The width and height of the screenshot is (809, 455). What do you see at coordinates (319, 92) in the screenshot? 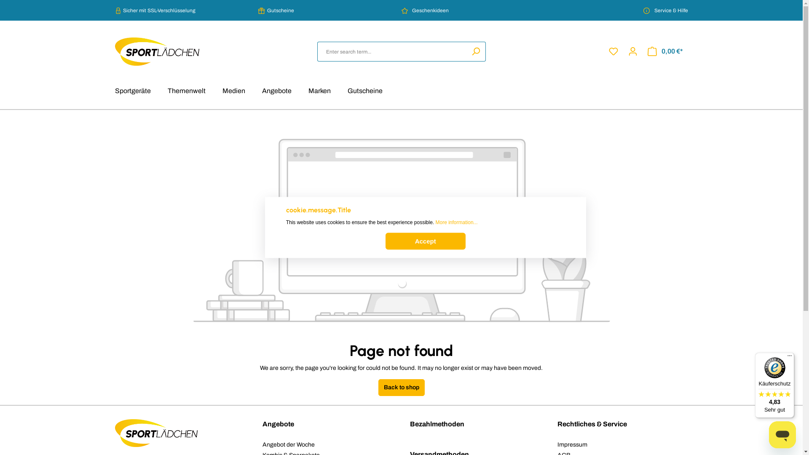
I see `Marken` at bounding box center [319, 92].